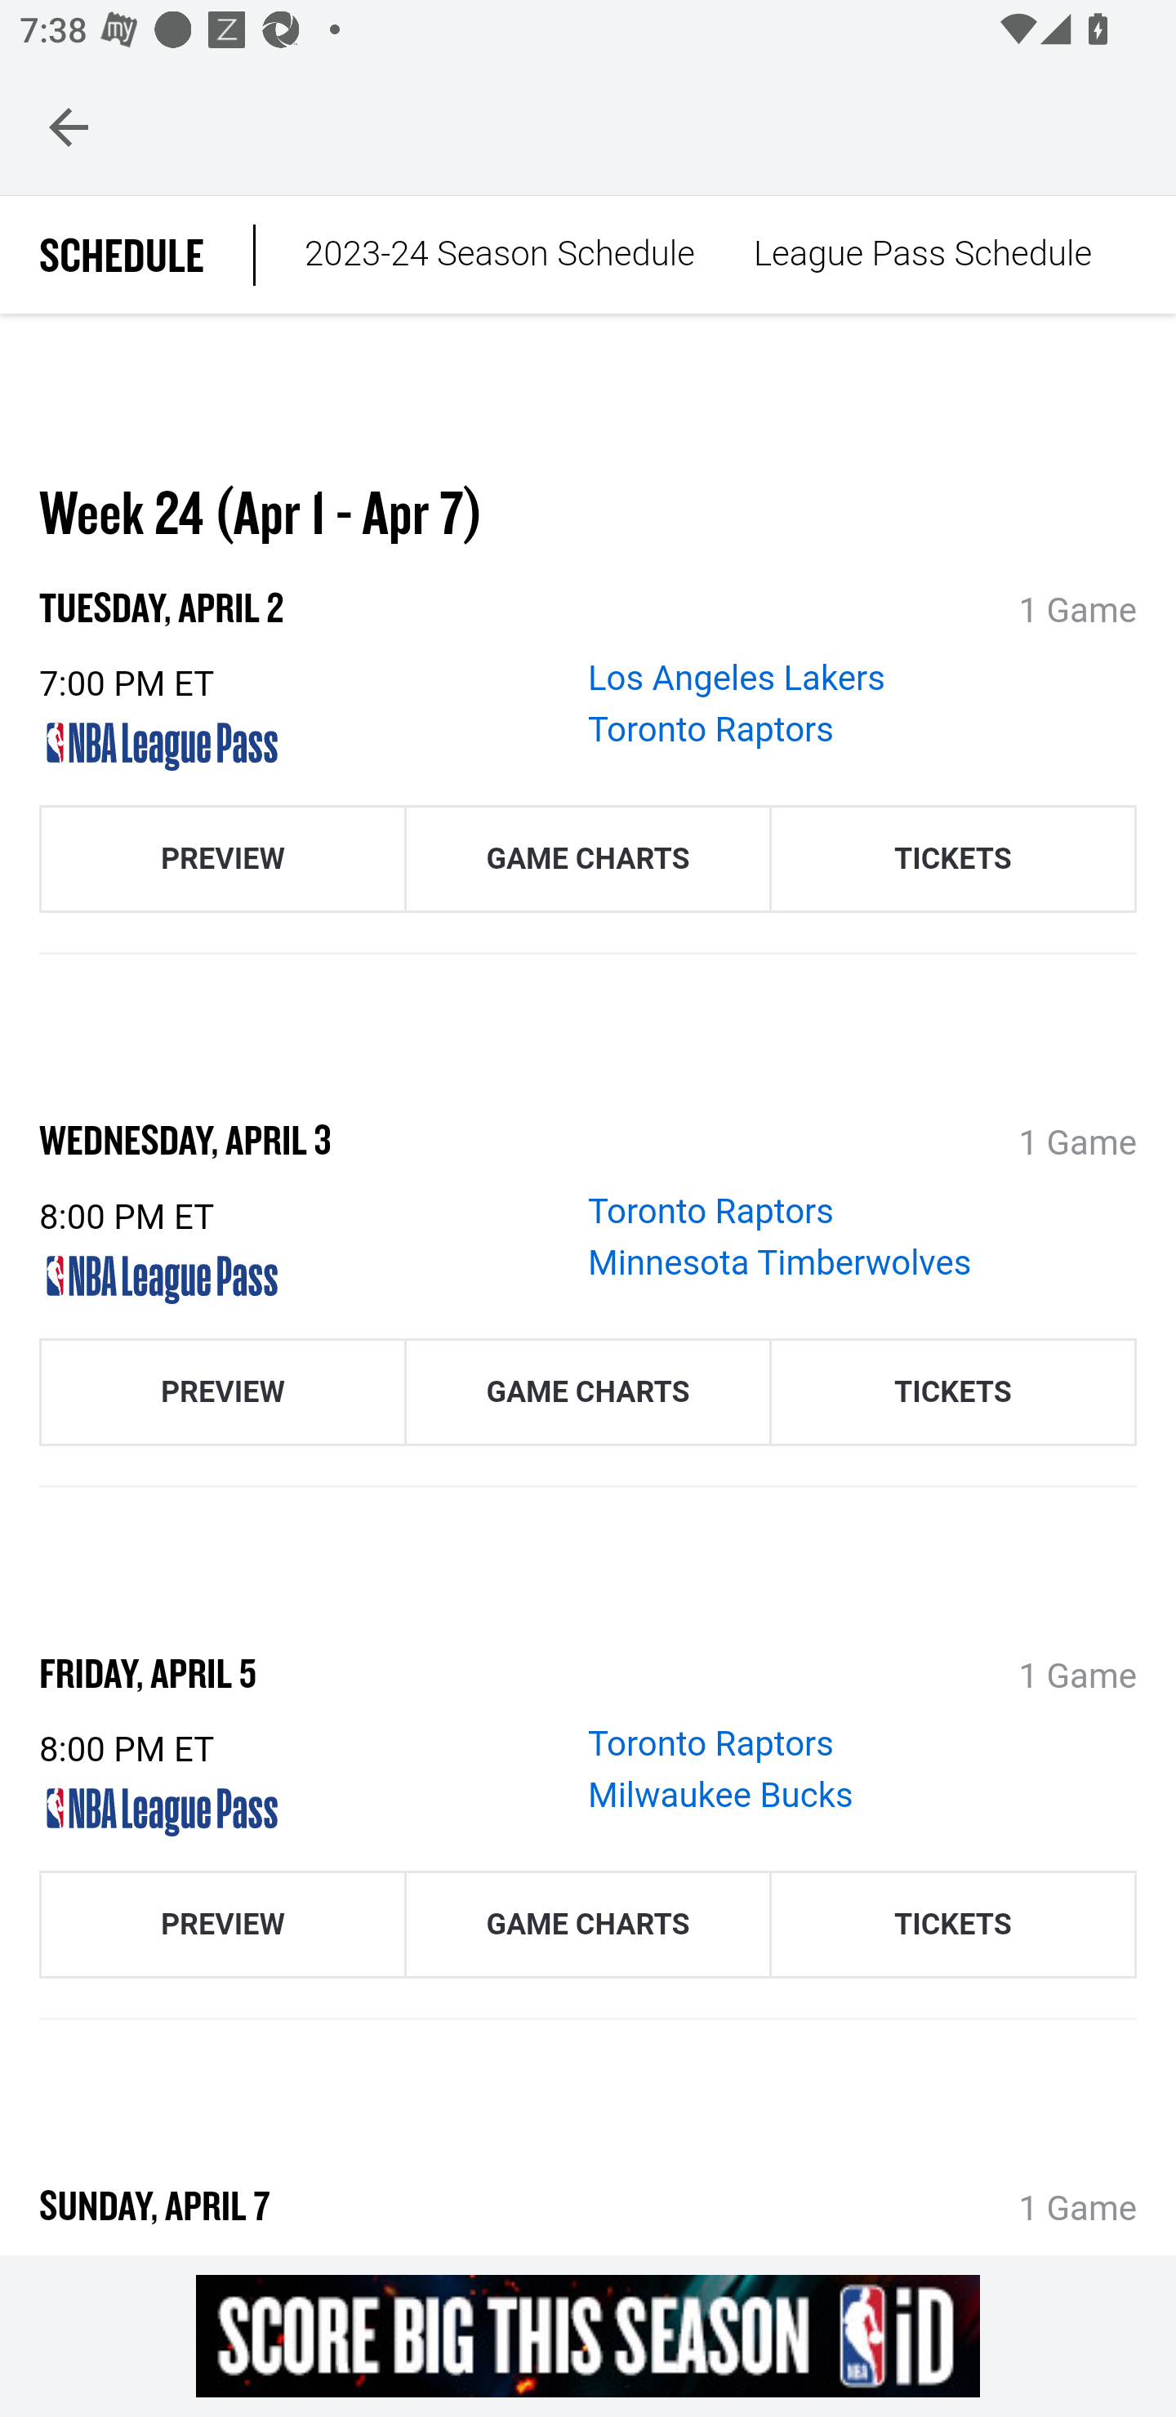  I want to click on Minnesota Timberwolves, so click(780, 1264).